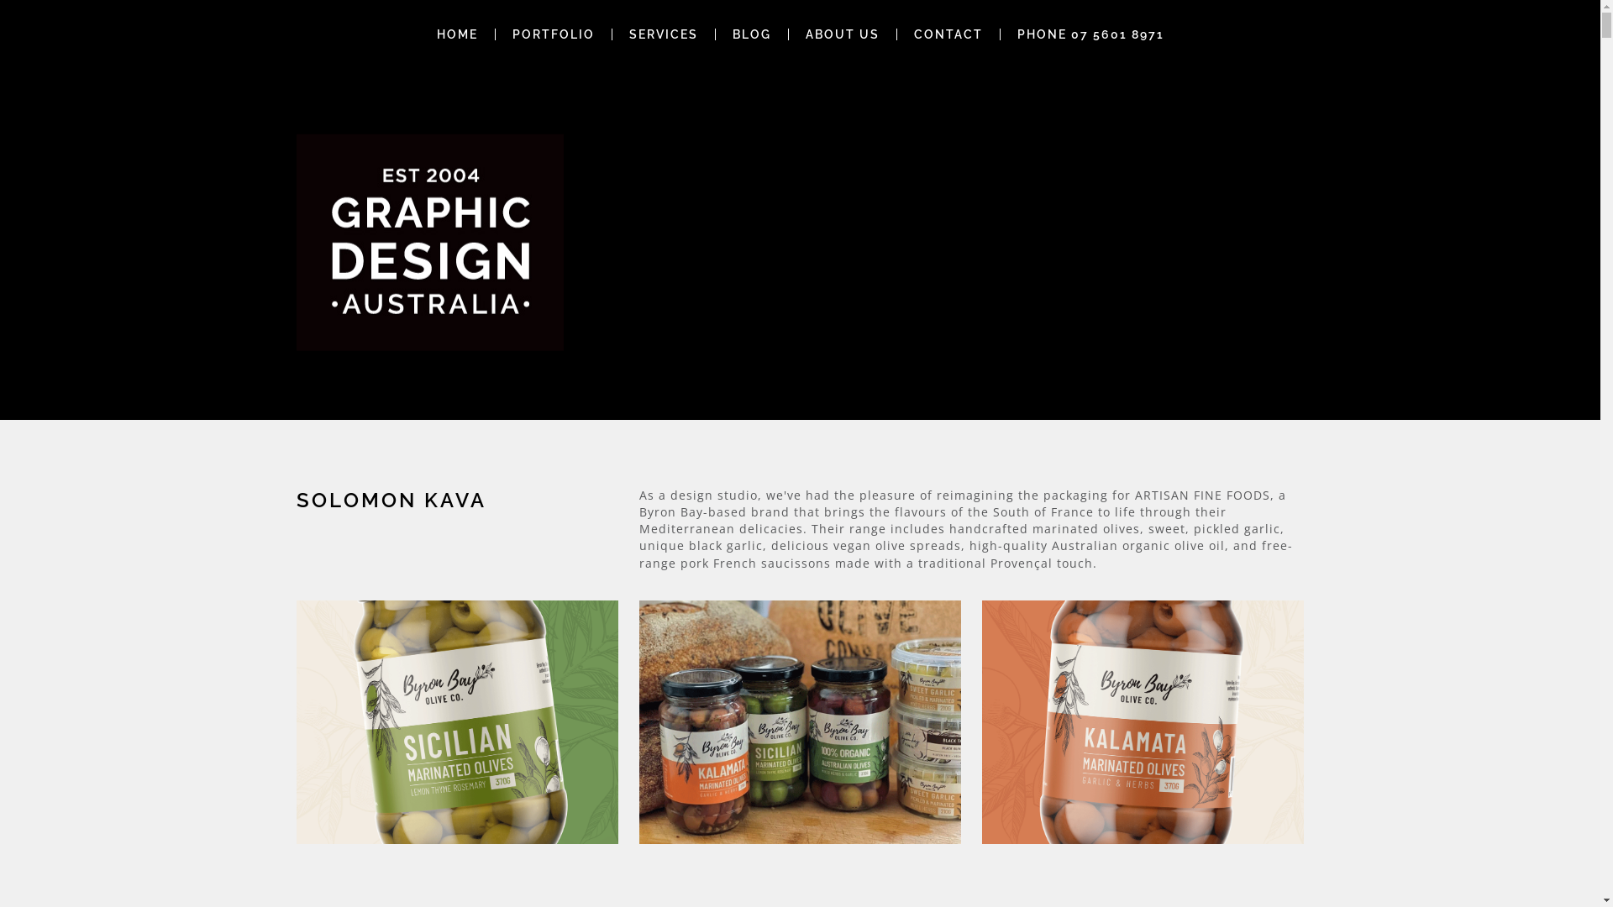 The height and width of the screenshot is (907, 1613). Describe the element at coordinates (1090, 34) in the screenshot. I see `PHONE 07 5601 8971` at that location.